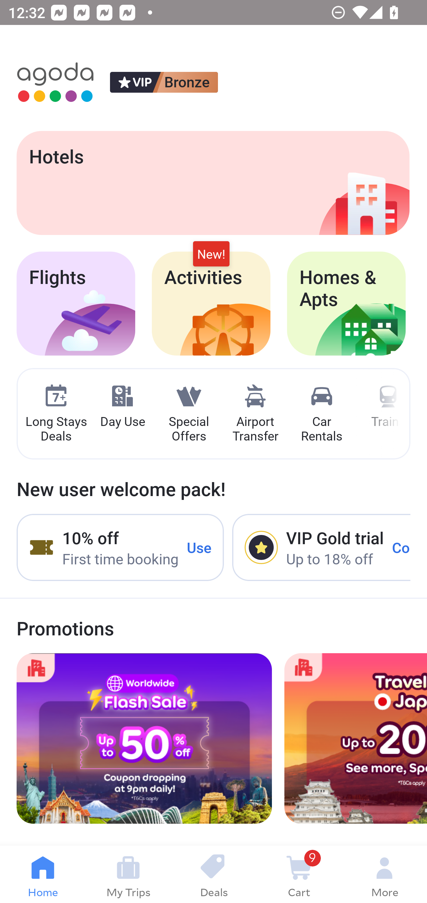 This screenshot has height=903, width=427. I want to click on Hotels, so click(213, 183).